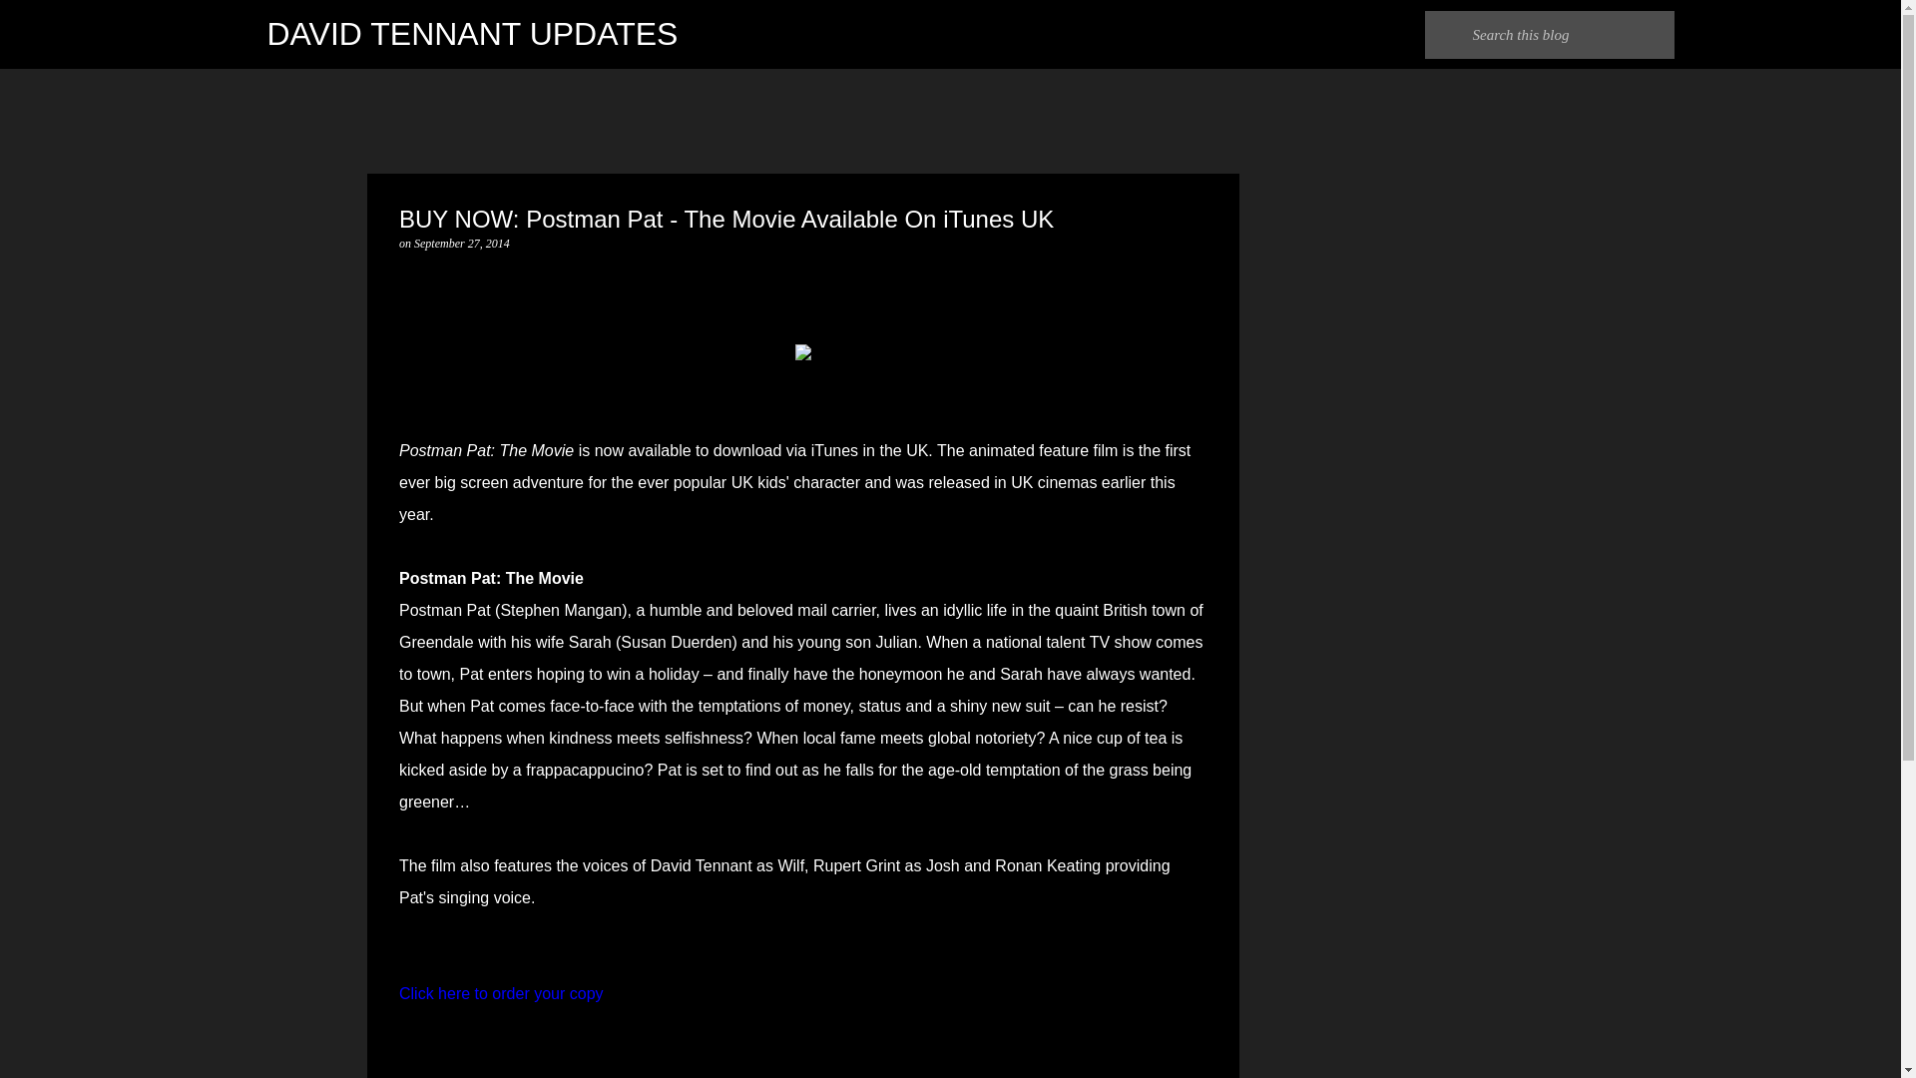 The width and height of the screenshot is (1916, 1078). What do you see at coordinates (473, 34) in the screenshot?
I see `DAVID TENNANT UPDATES` at bounding box center [473, 34].